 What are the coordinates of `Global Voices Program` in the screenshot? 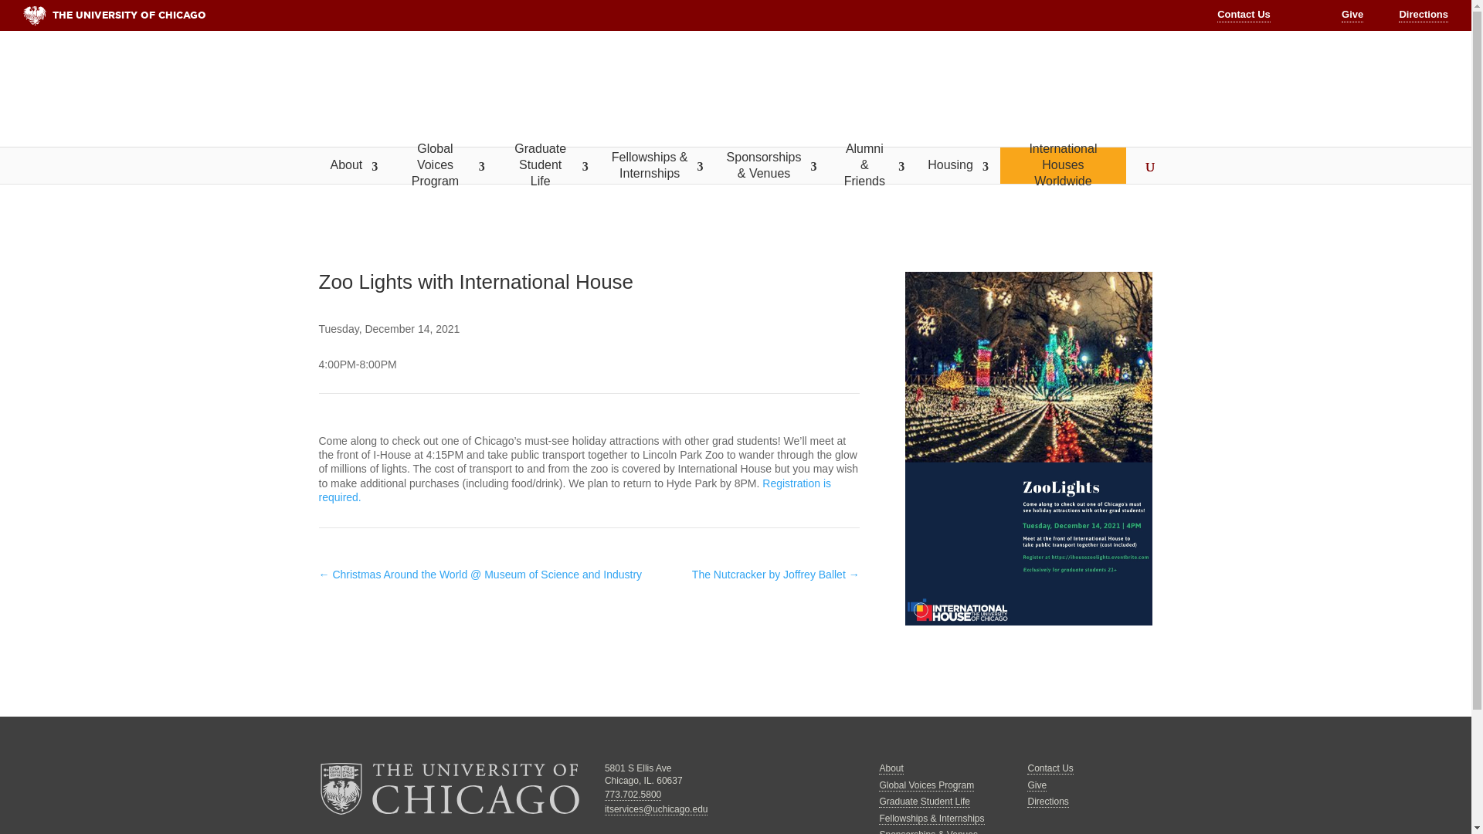 It's located at (442, 165).